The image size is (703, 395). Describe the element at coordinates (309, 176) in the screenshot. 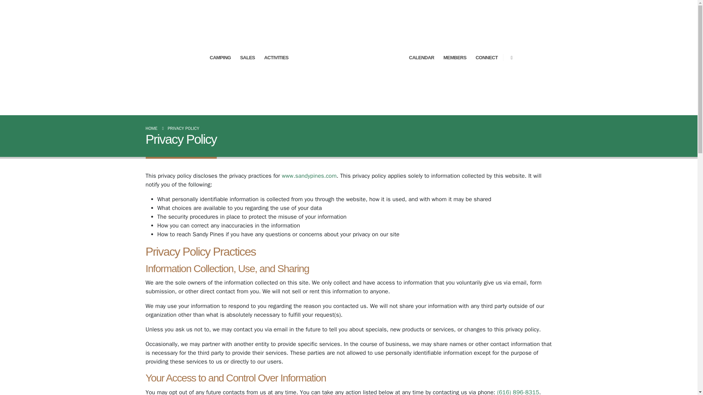

I see `www.sandypines.com` at that location.